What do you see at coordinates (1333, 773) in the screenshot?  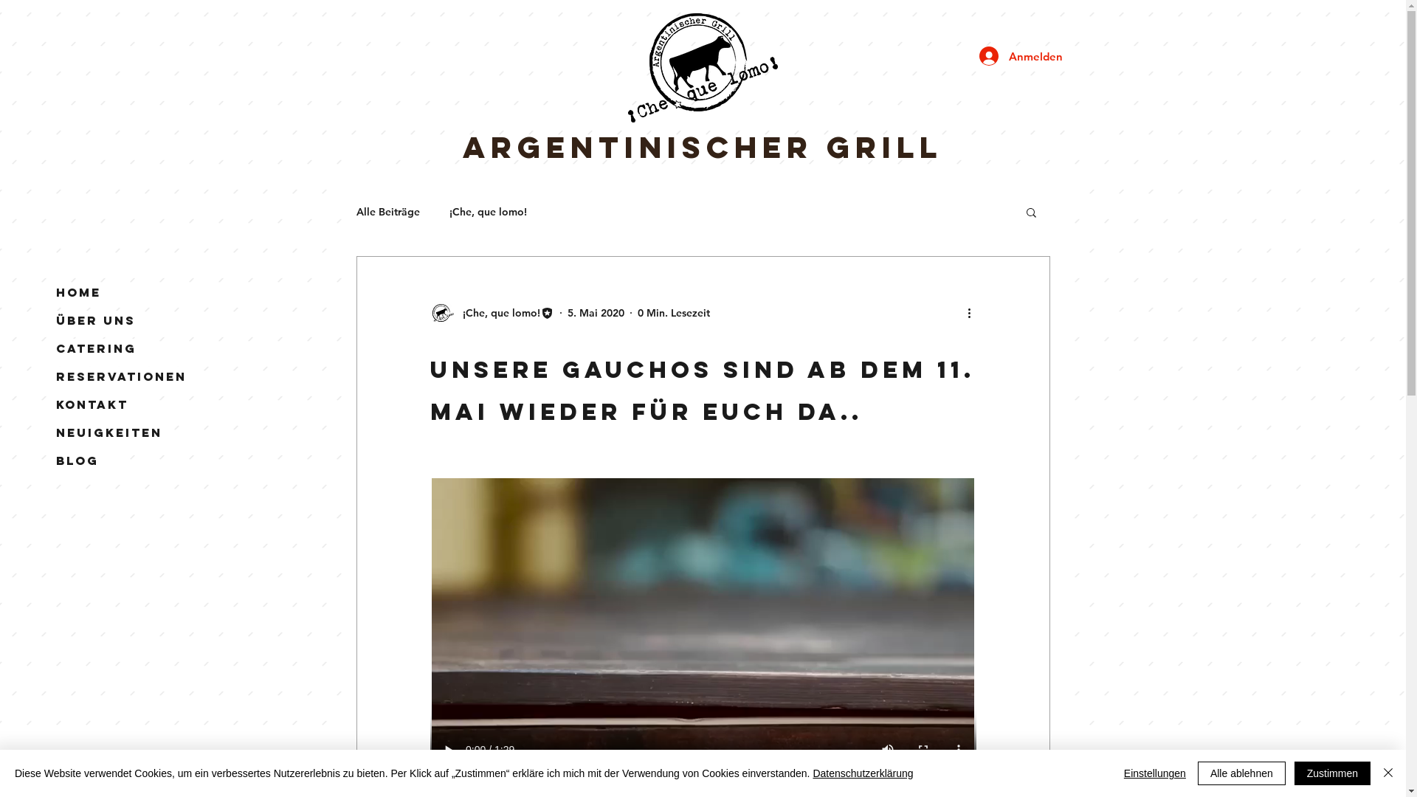 I see `Zustimmen` at bounding box center [1333, 773].